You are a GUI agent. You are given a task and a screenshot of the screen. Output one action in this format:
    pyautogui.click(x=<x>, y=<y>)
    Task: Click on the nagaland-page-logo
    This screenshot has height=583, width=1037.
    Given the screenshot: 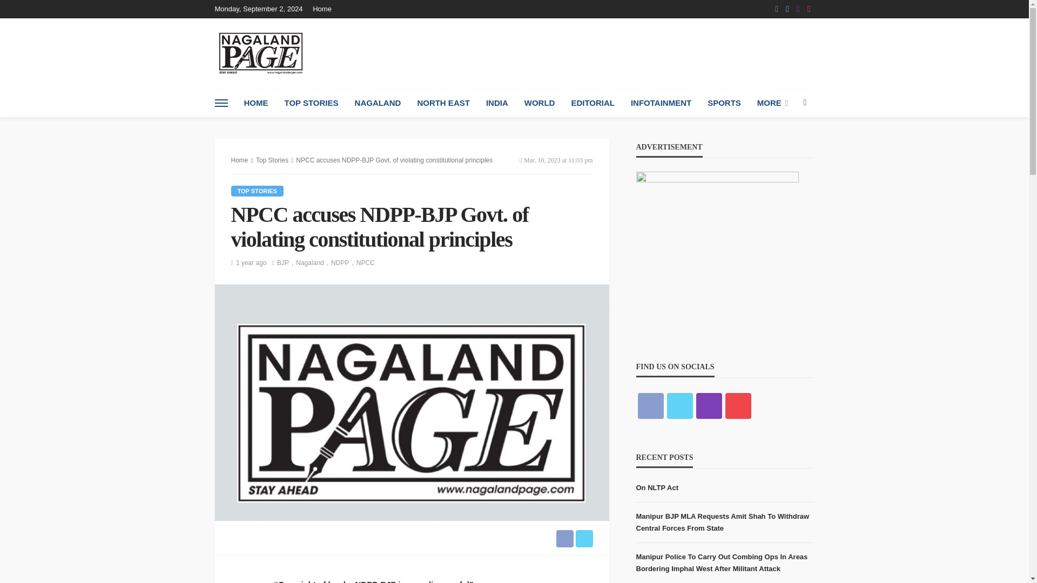 What is the action you would take?
    pyautogui.click(x=260, y=53)
    